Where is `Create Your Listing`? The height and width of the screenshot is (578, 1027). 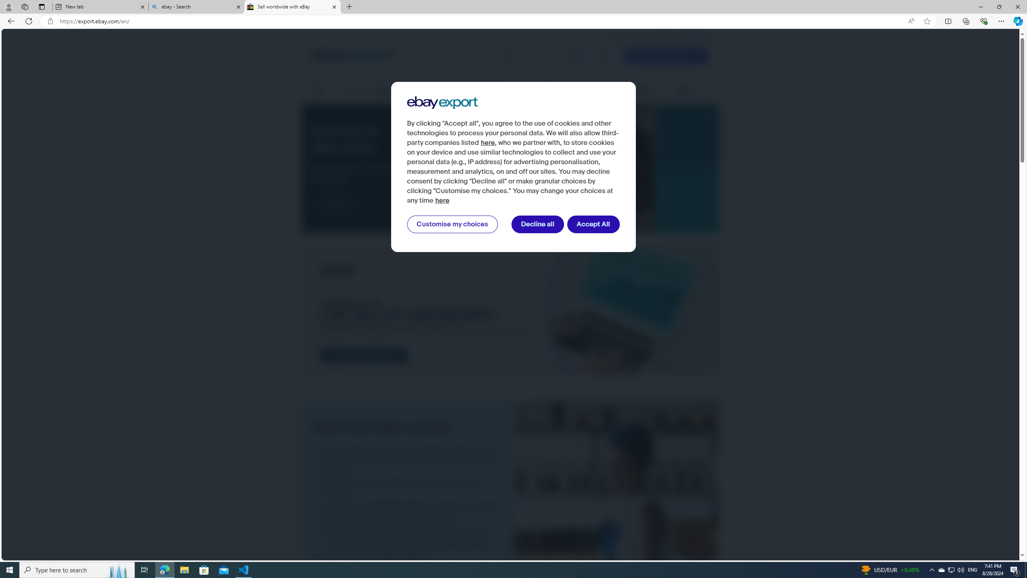
Create Your Listing is located at coordinates (666, 56).